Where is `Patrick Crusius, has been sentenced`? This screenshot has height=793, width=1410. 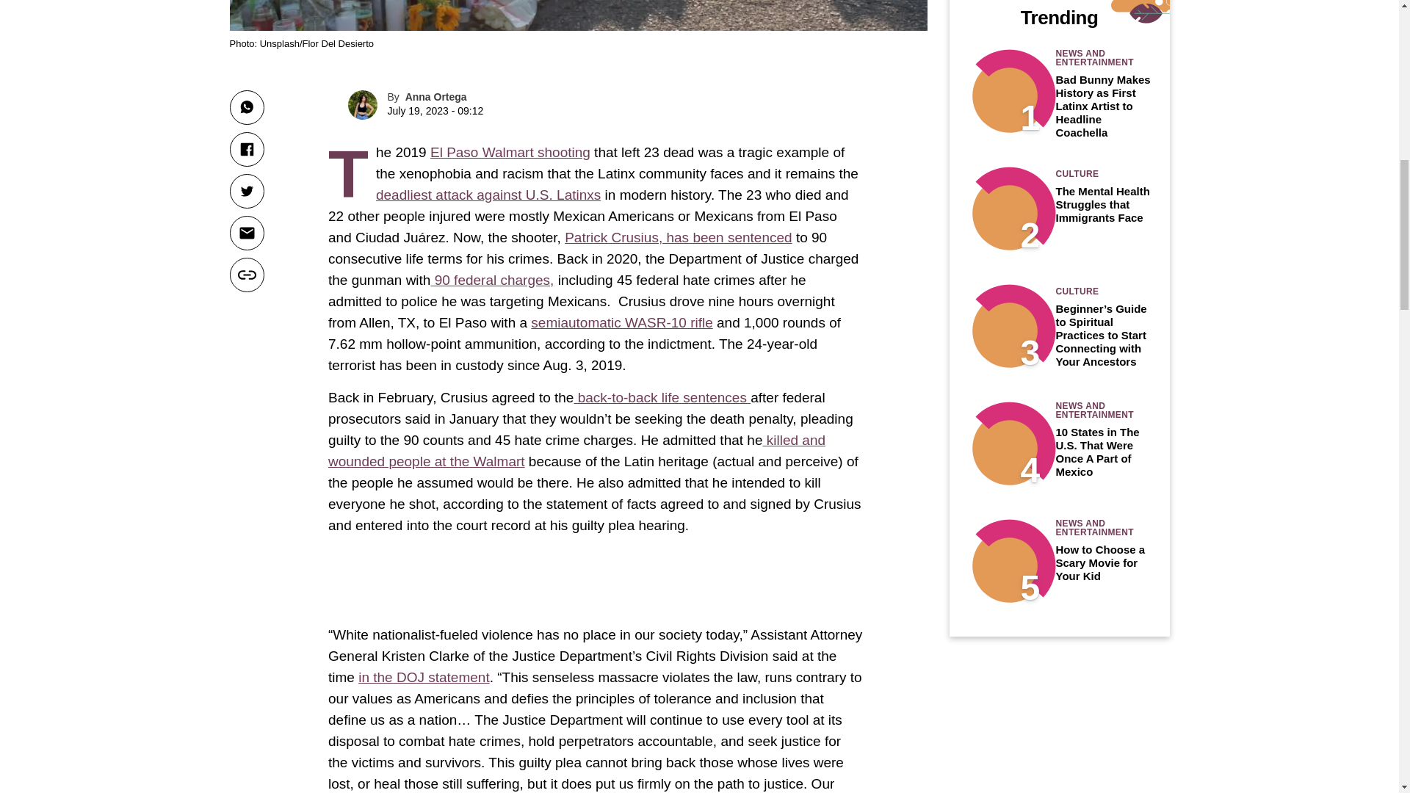
Patrick Crusius, has been sentenced is located at coordinates (678, 237).